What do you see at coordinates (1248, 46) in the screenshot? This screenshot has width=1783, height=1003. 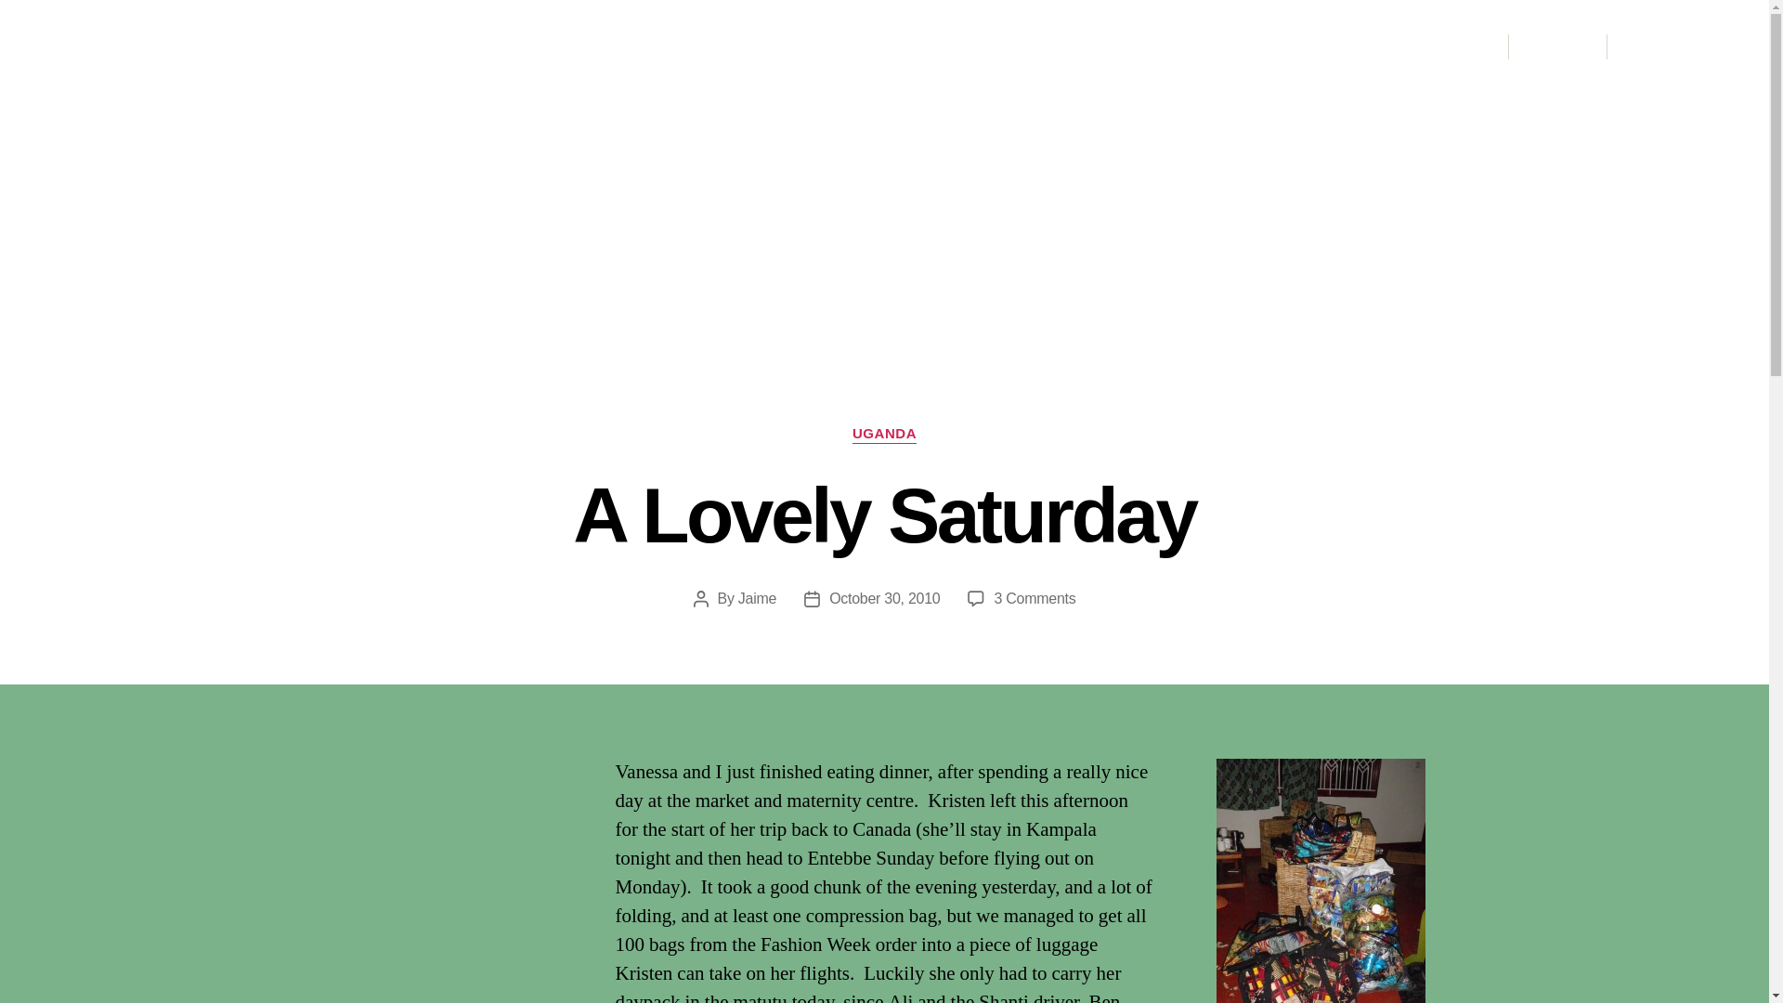 I see `Home` at bounding box center [1248, 46].